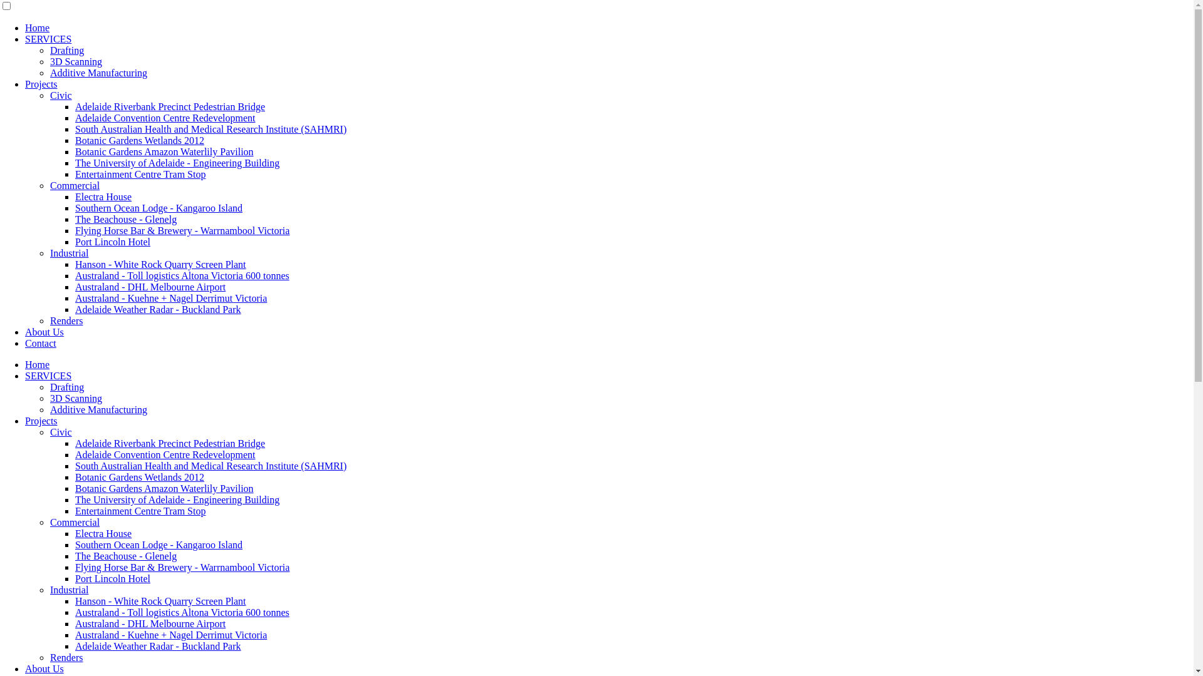  I want to click on Electra House, so click(103, 197).